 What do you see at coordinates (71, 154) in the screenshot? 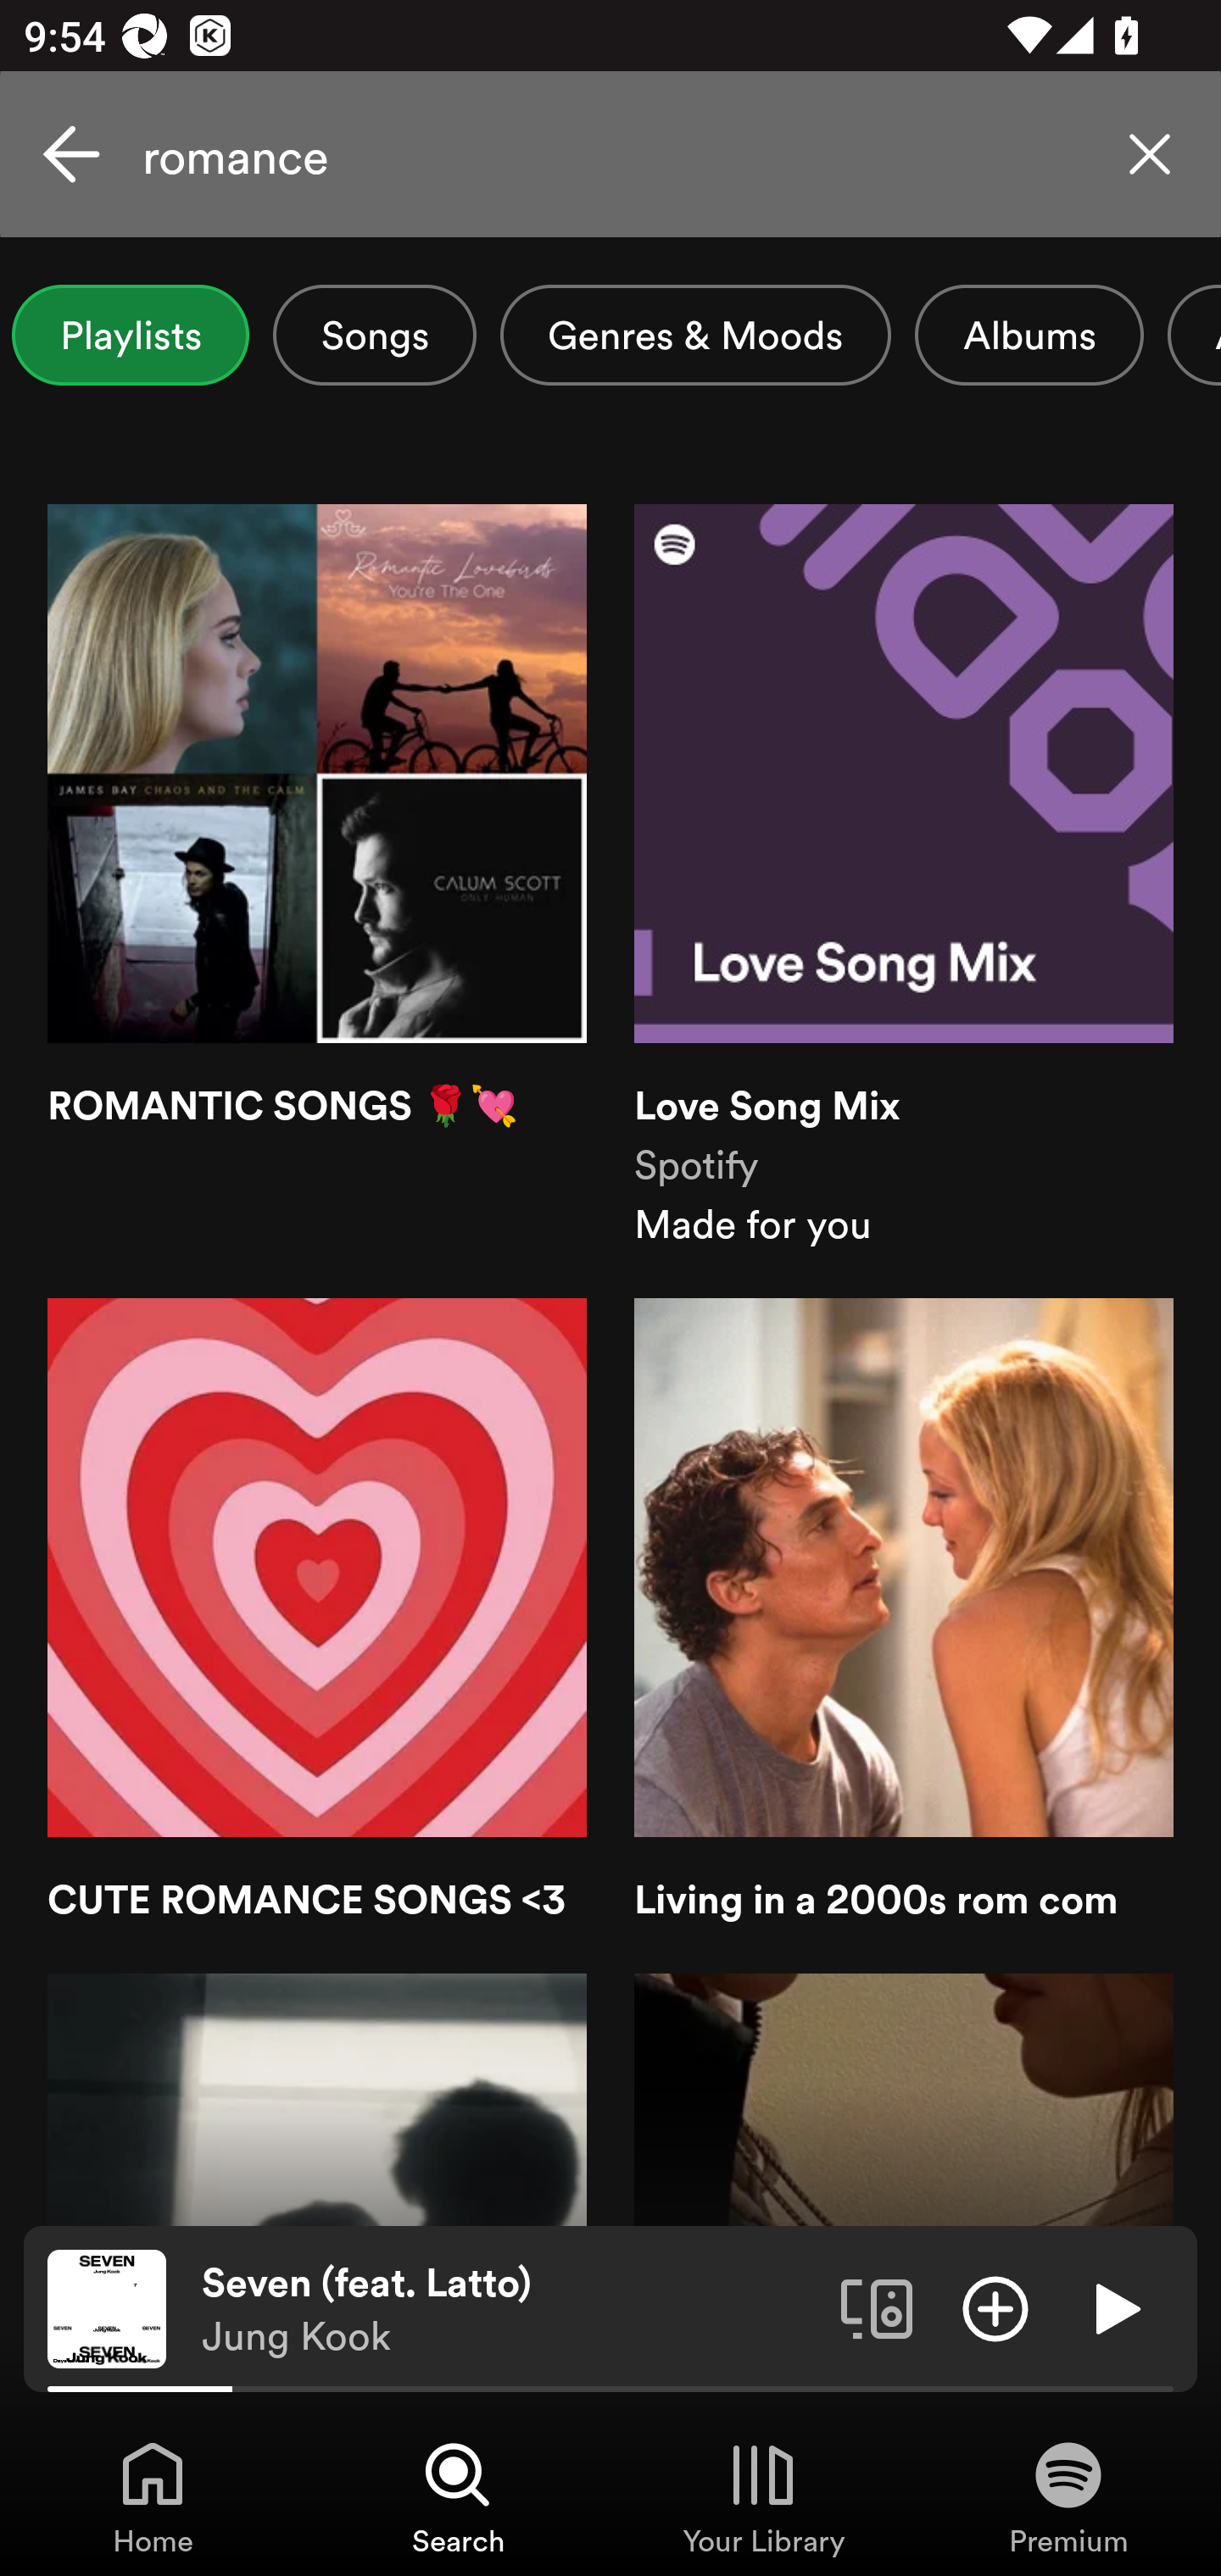
I see `Cancel` at bounding box center [71, 154].